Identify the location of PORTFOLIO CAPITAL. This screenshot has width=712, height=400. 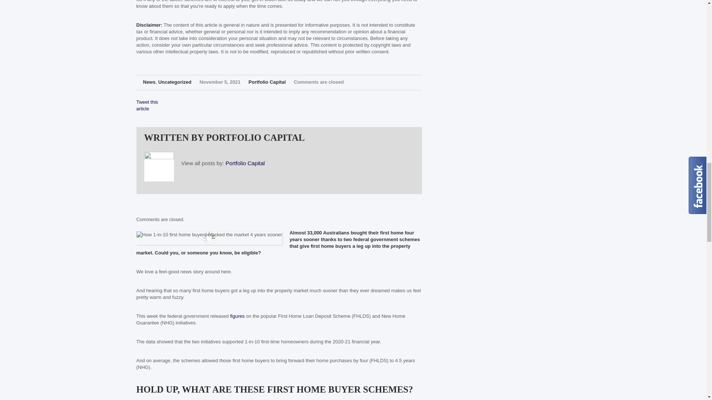
(255, 137).